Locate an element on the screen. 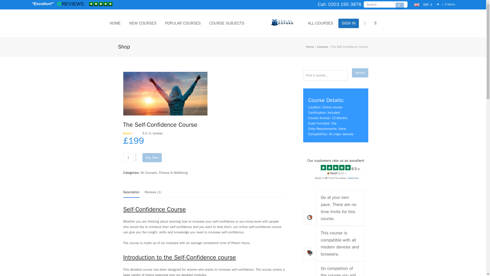  1 is located at coordinates (128, 158).